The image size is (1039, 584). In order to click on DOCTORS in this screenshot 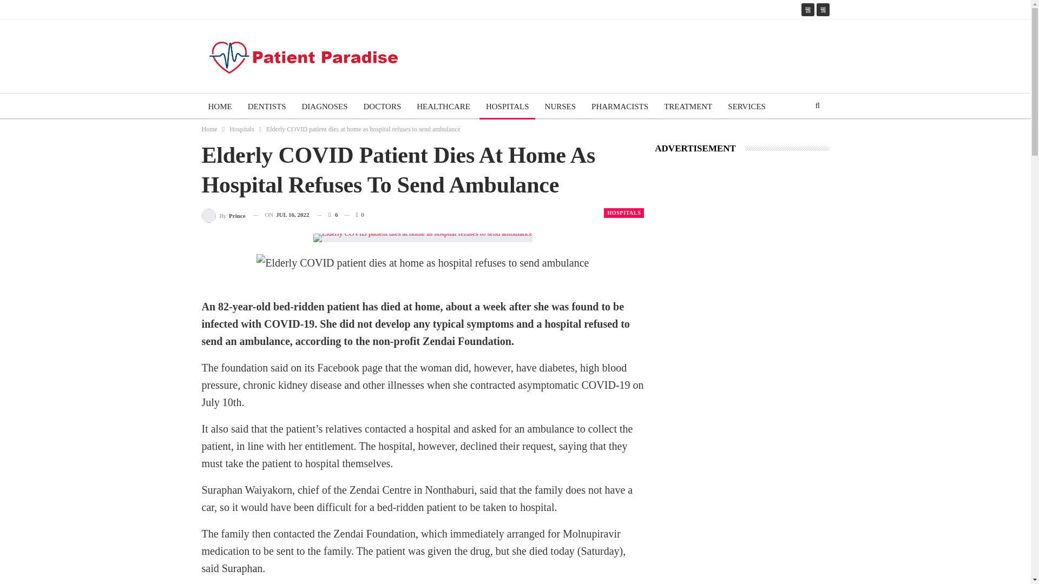, I will do `click(383, 106)`.